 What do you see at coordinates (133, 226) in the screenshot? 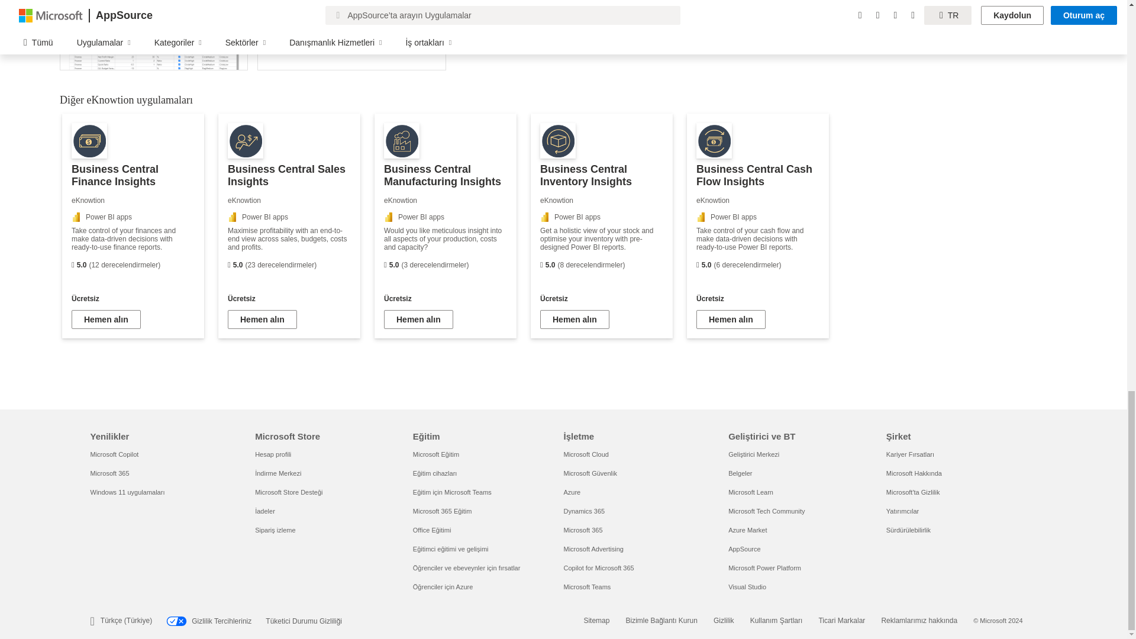
I see `Business Central Finance Insights` at bounding box center [133, 226].